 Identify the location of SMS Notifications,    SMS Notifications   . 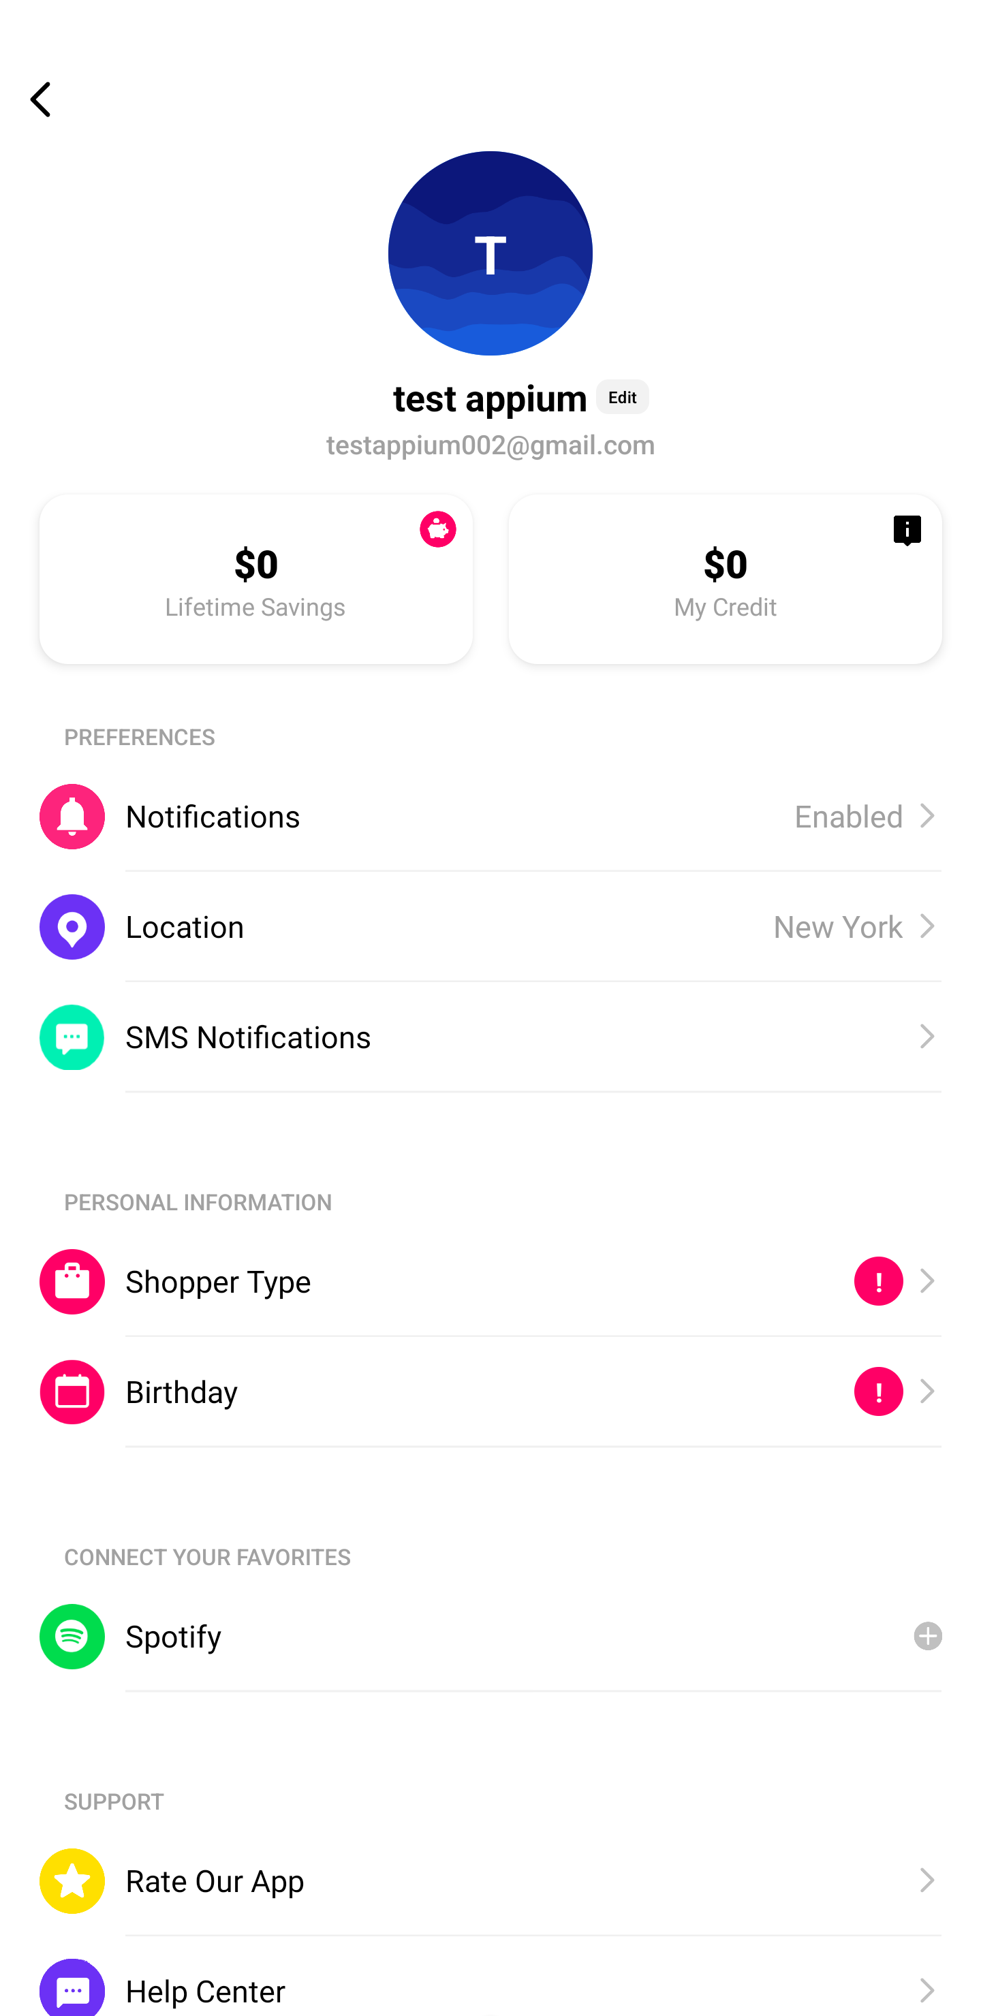
(490, 1037).